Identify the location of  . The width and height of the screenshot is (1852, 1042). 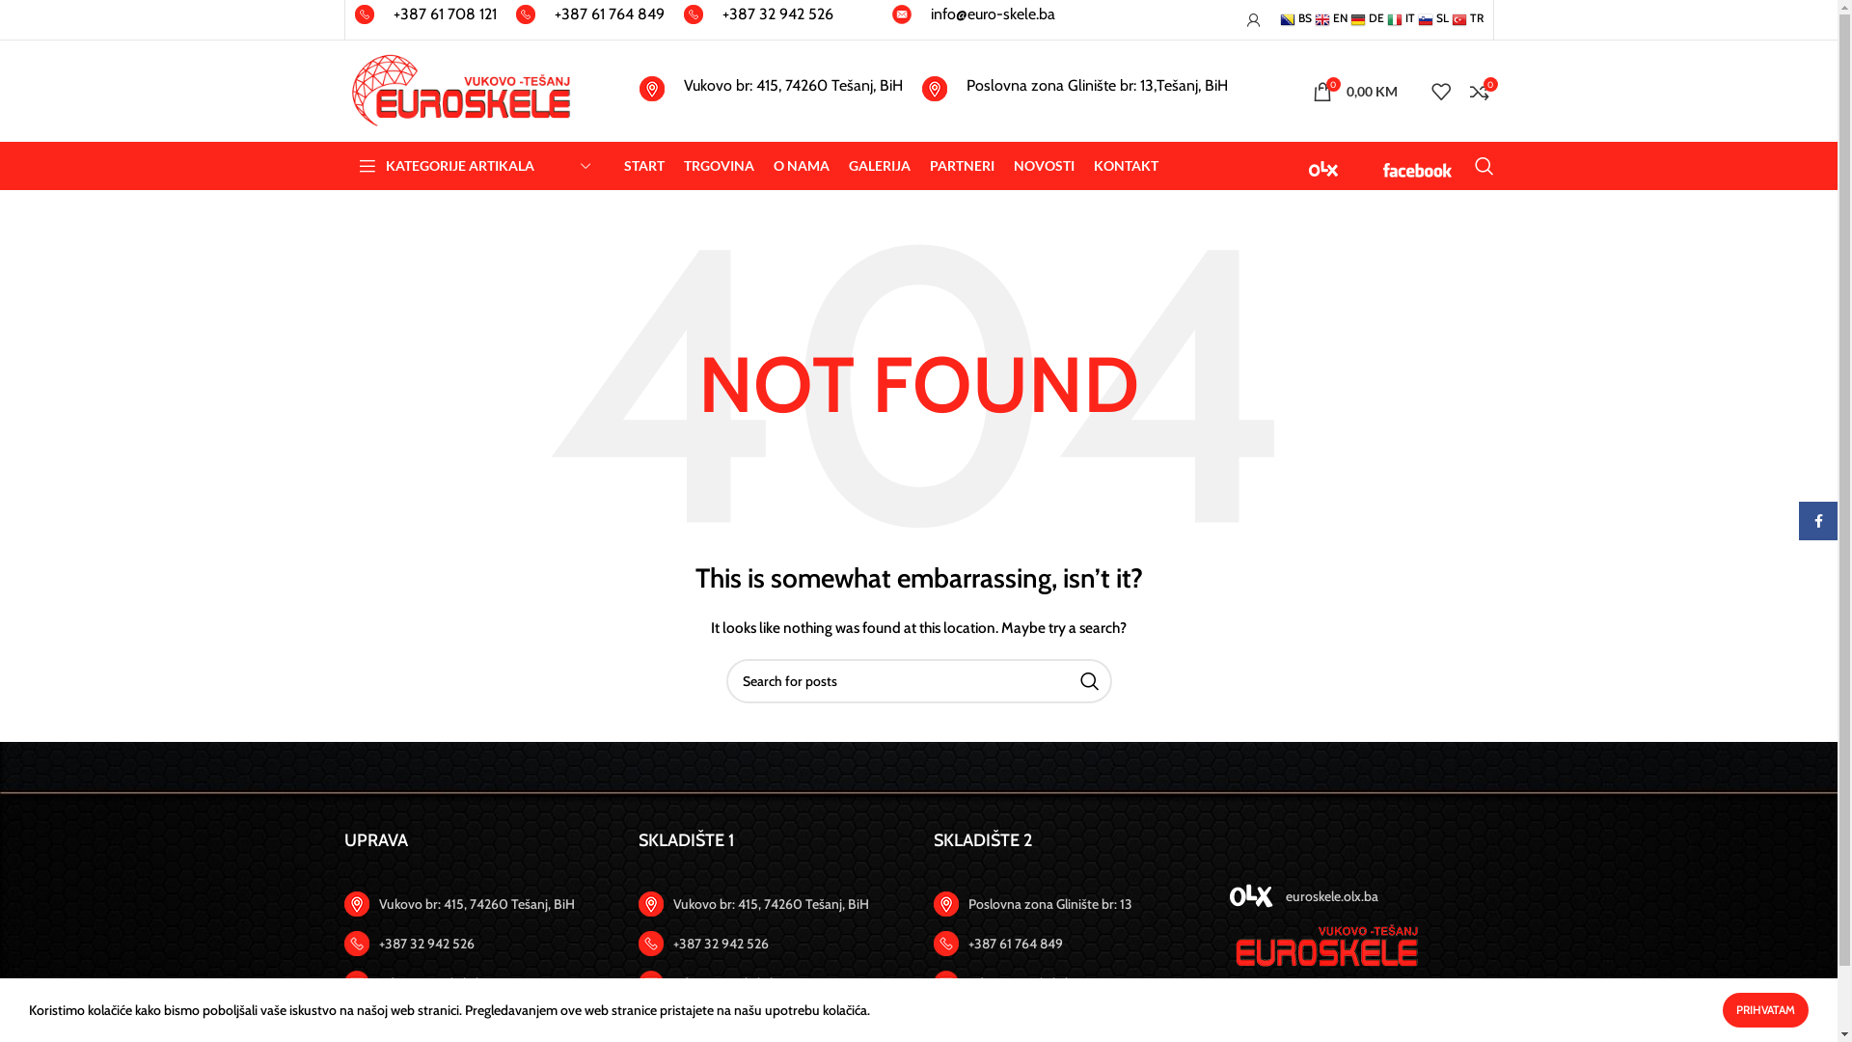
(1324, 164).